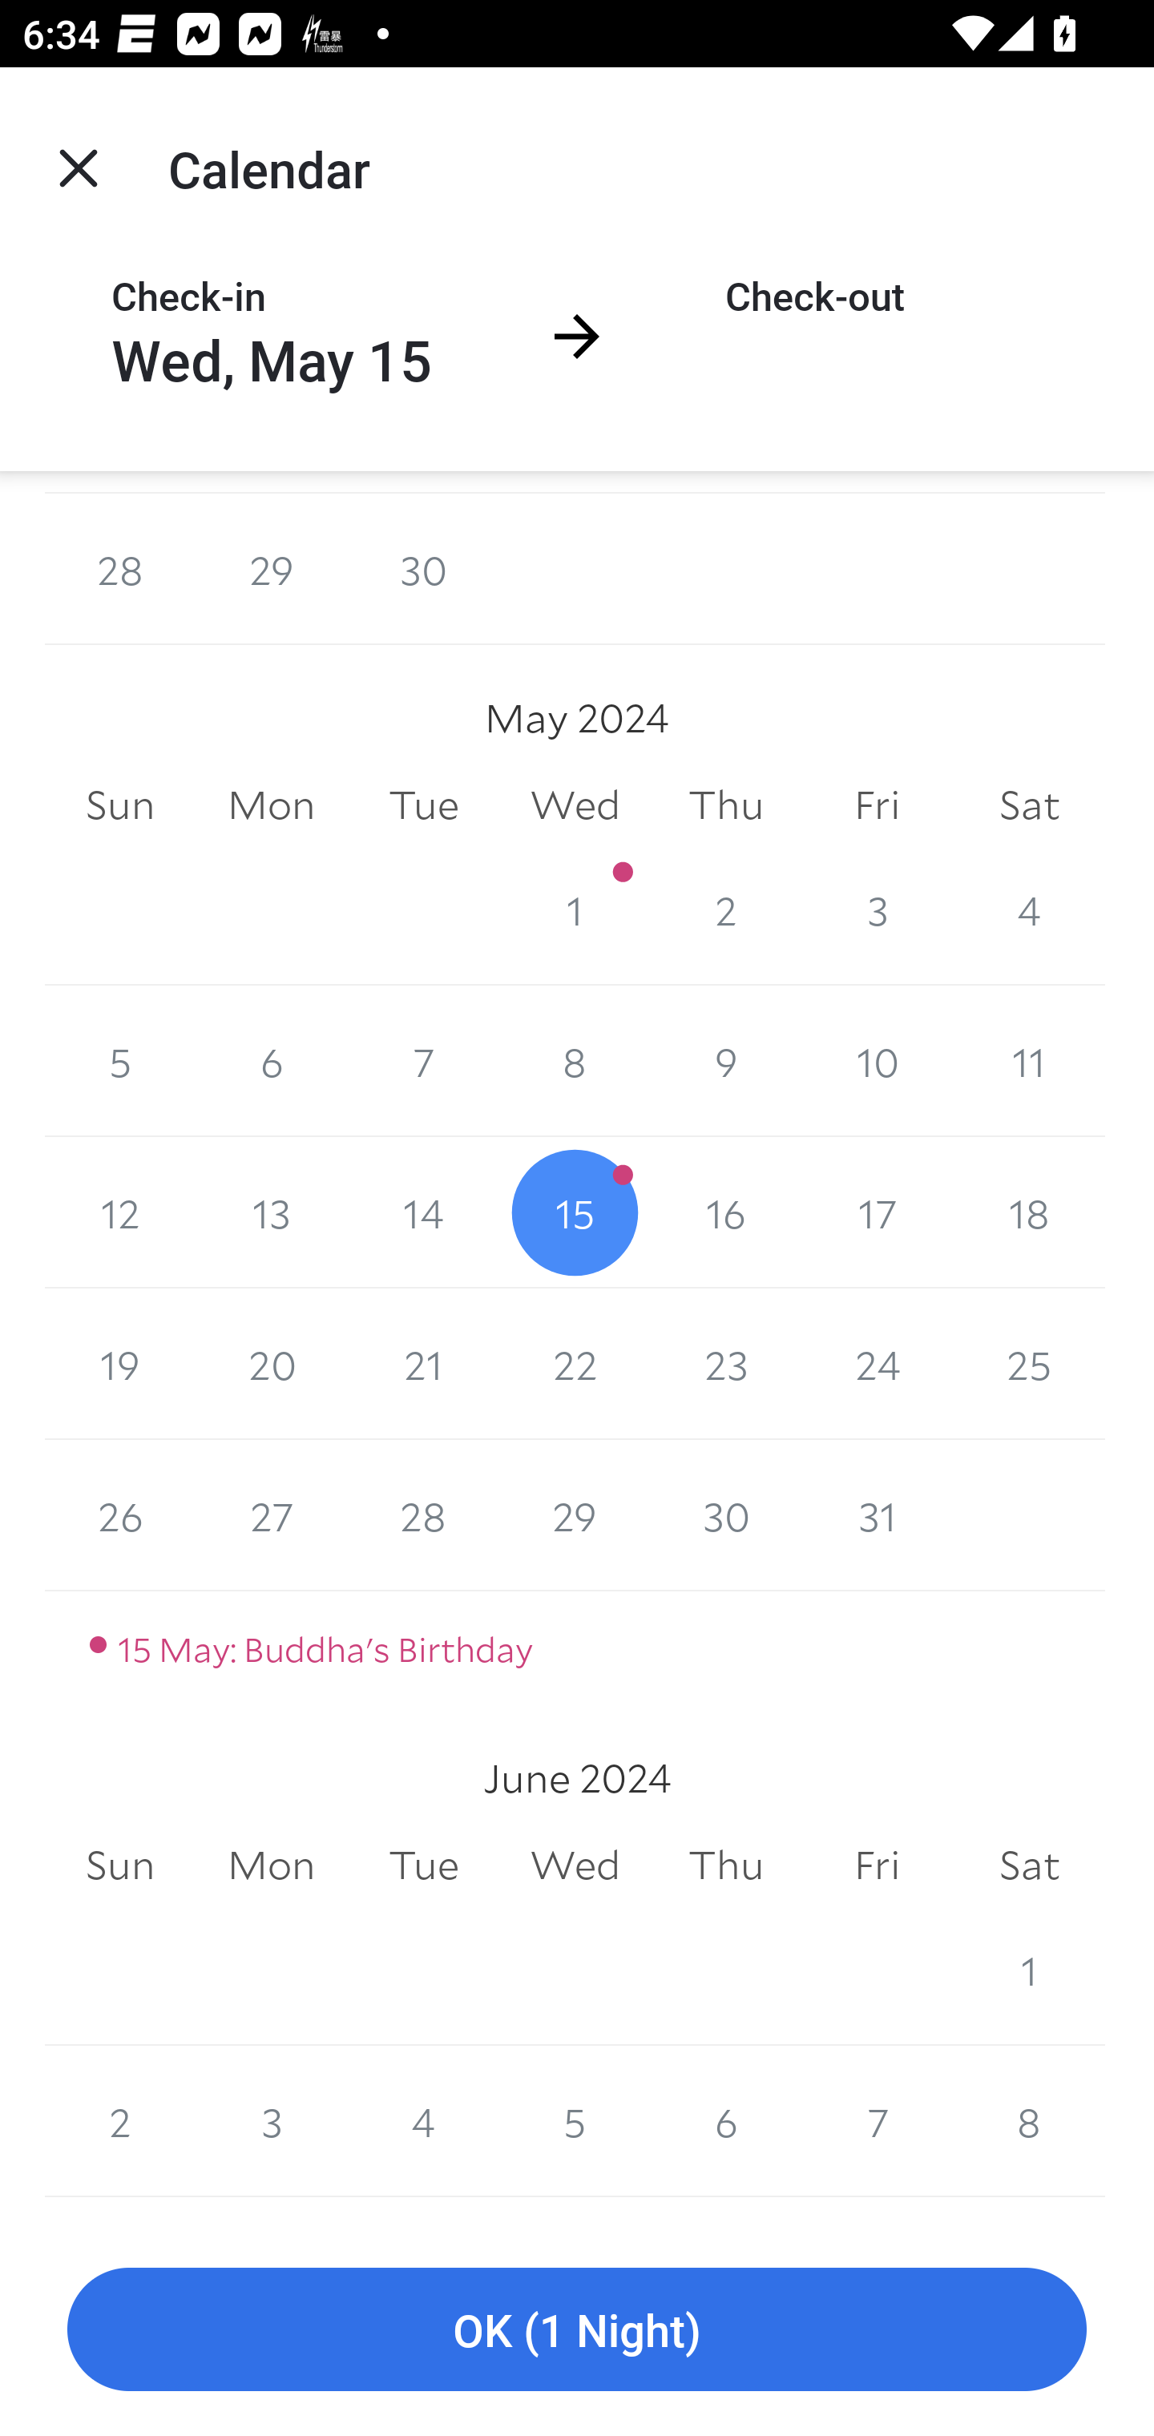 This screenshot has width=1154, height=2436. I want to click on 16 16 May 2024, so click(726, 1213).